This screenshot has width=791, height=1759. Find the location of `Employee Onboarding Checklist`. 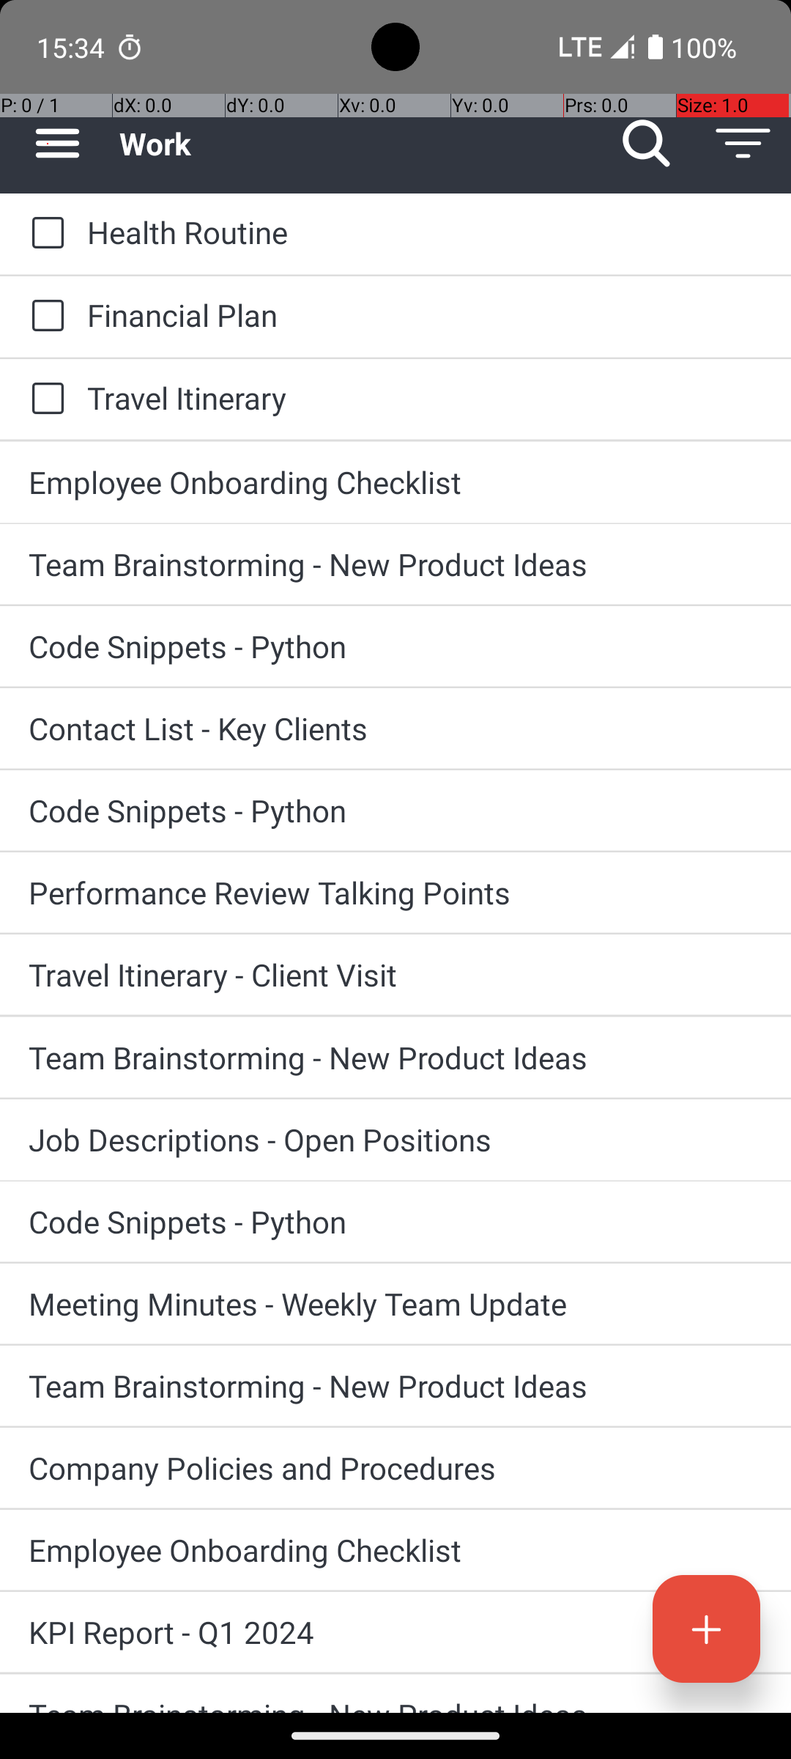

Employee Onboarding Checklist is located at coordinates (395, 482).